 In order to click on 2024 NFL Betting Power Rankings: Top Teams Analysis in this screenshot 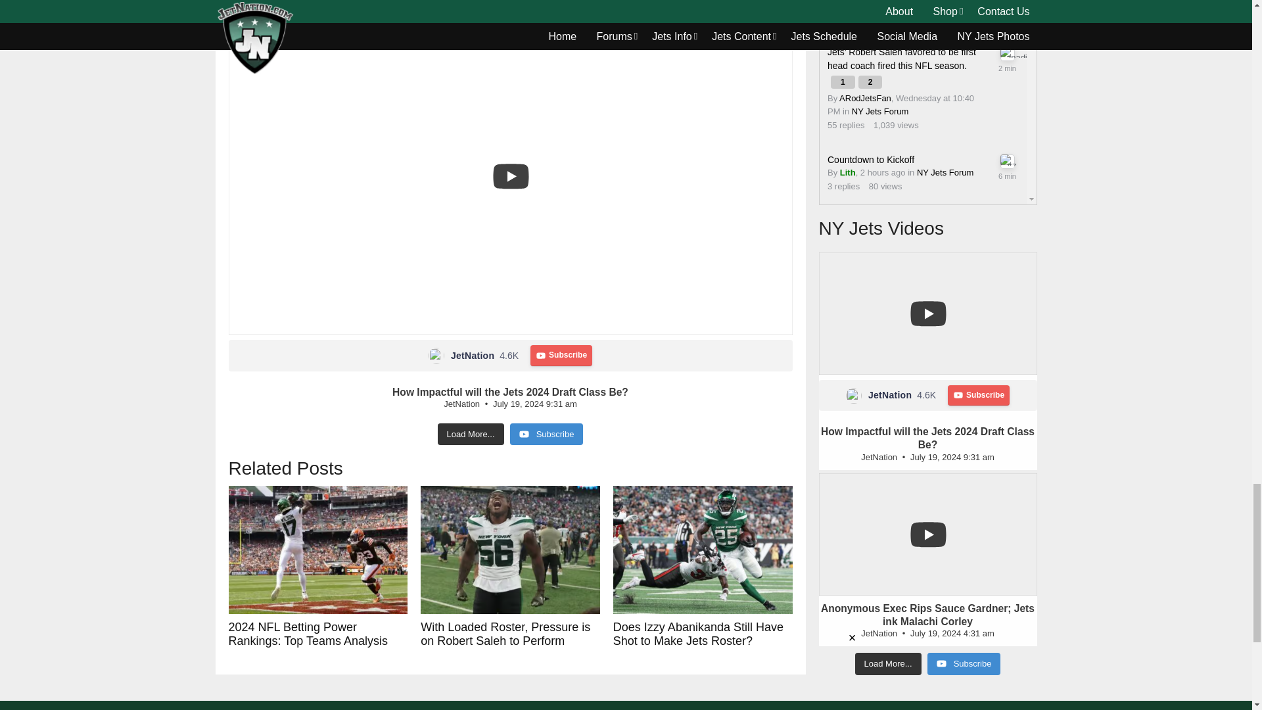, I will do `click(318, 550)`.